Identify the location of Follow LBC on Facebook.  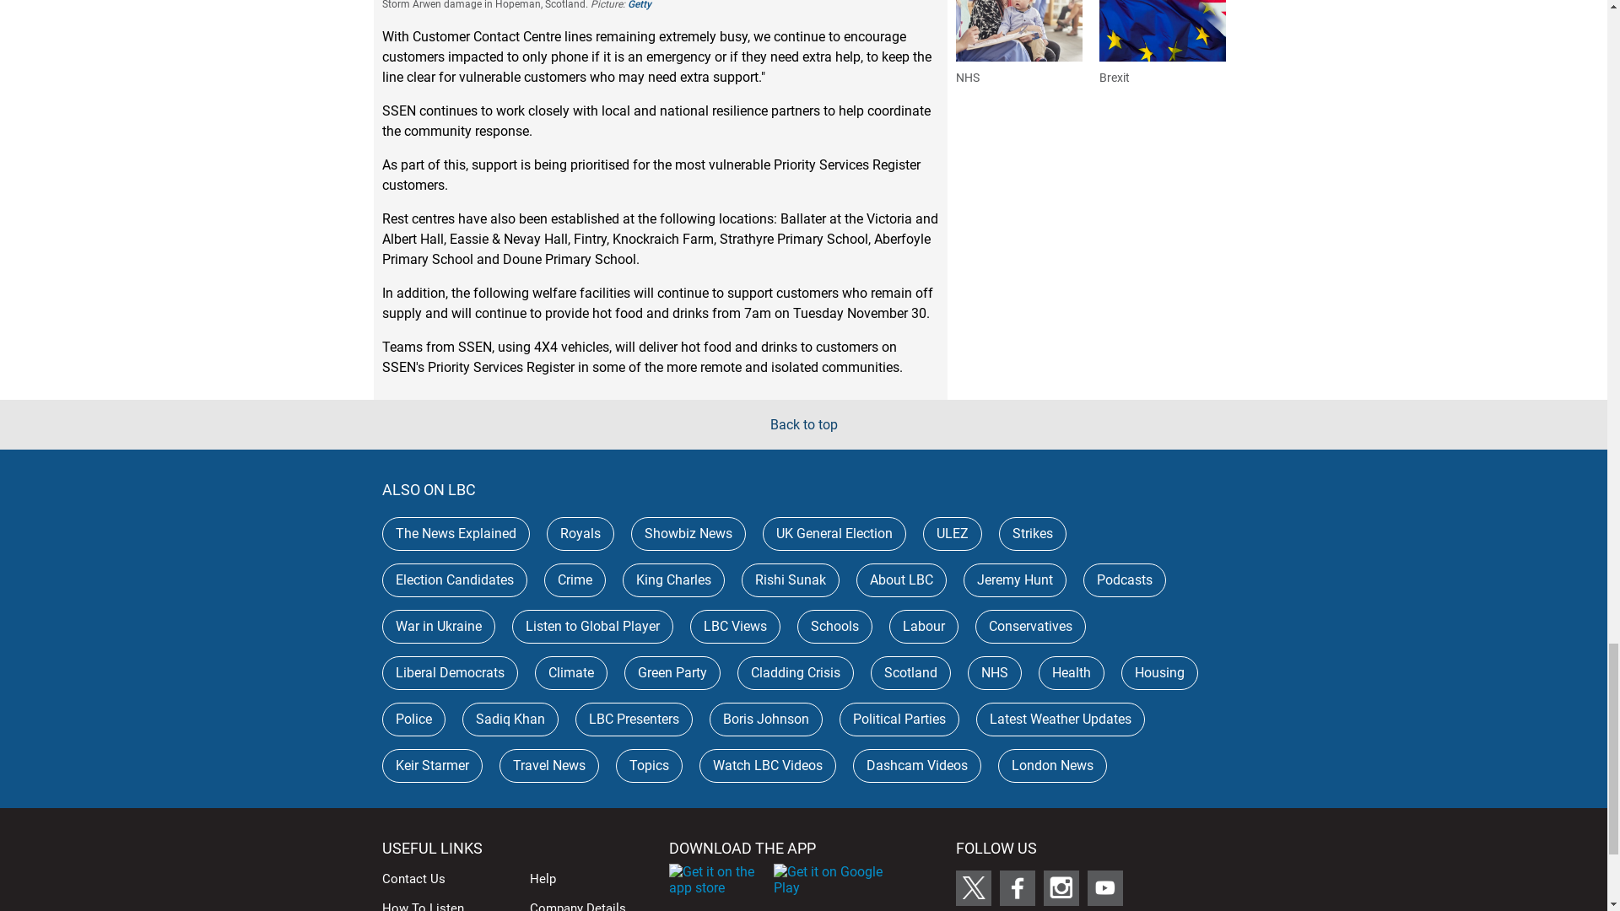
(1017, 887).